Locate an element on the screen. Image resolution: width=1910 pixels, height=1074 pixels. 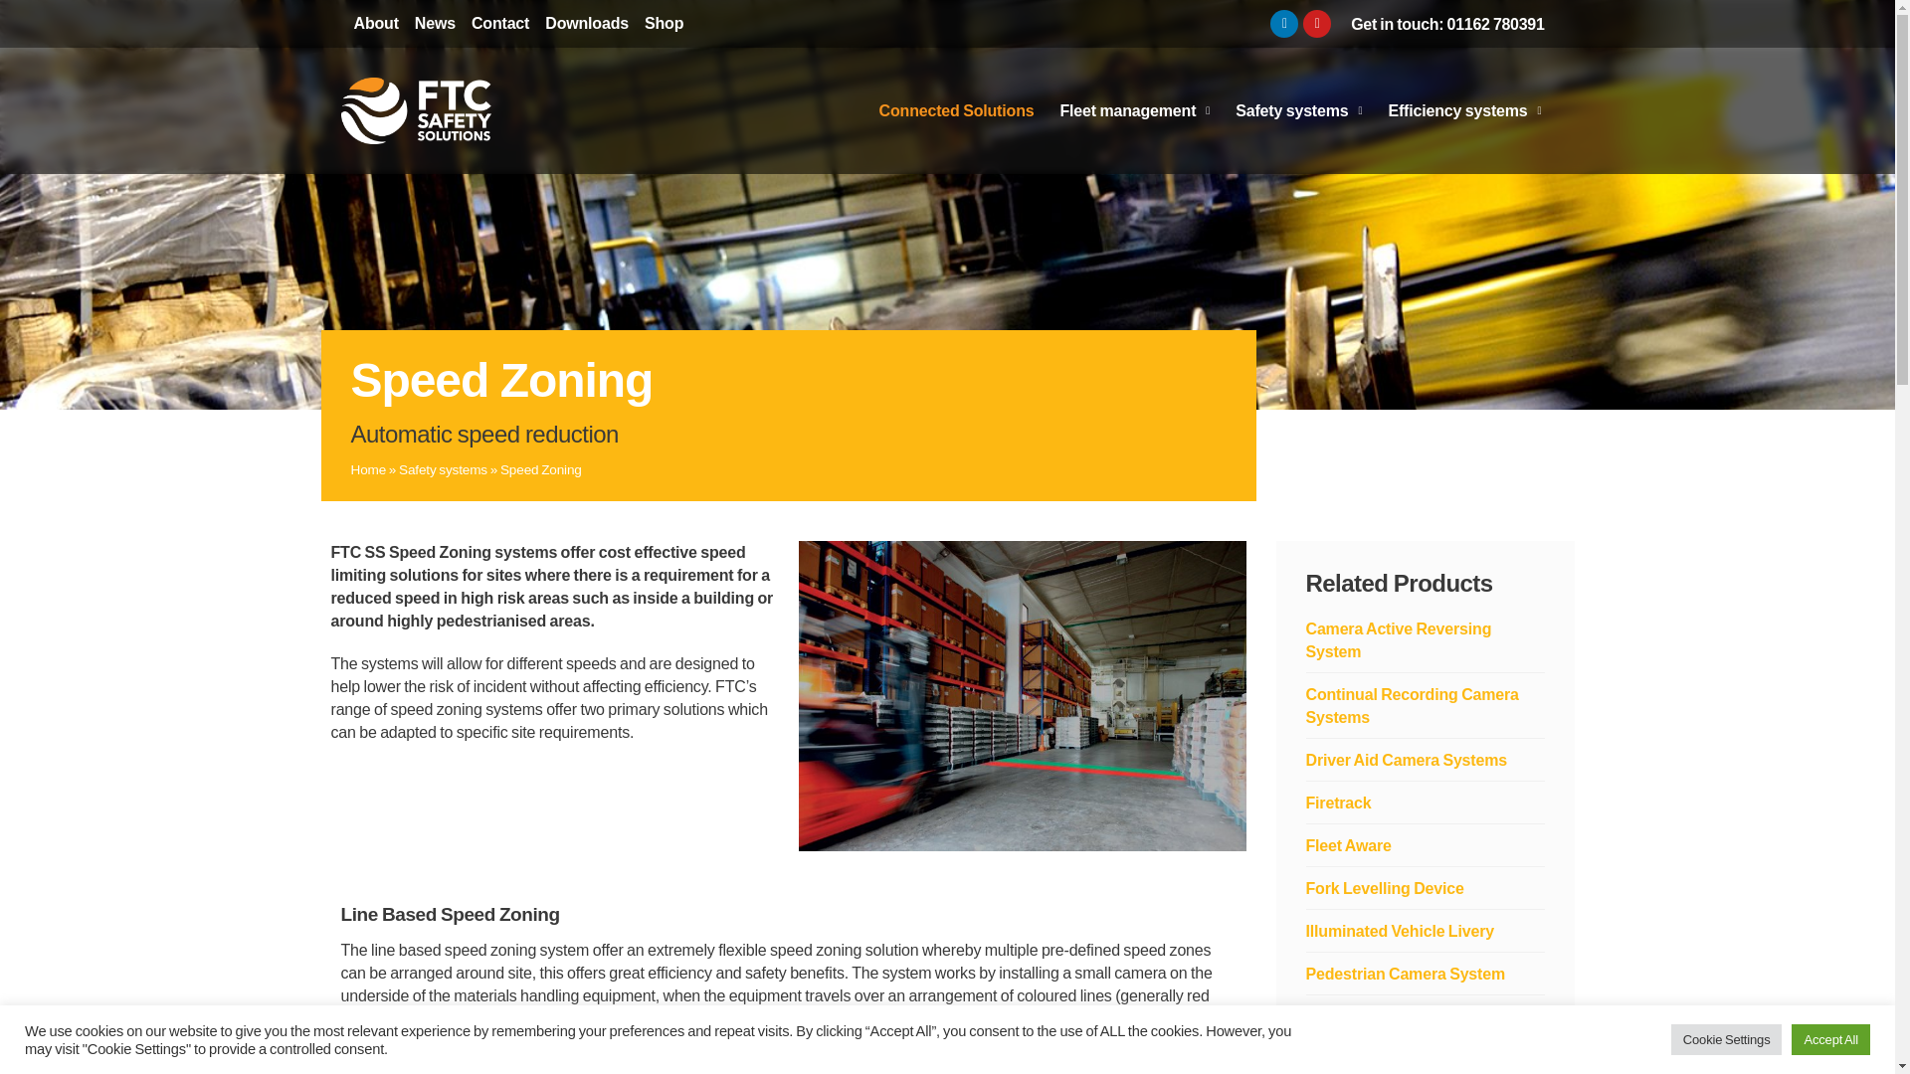
Shop is located at coordinates (664, 23).